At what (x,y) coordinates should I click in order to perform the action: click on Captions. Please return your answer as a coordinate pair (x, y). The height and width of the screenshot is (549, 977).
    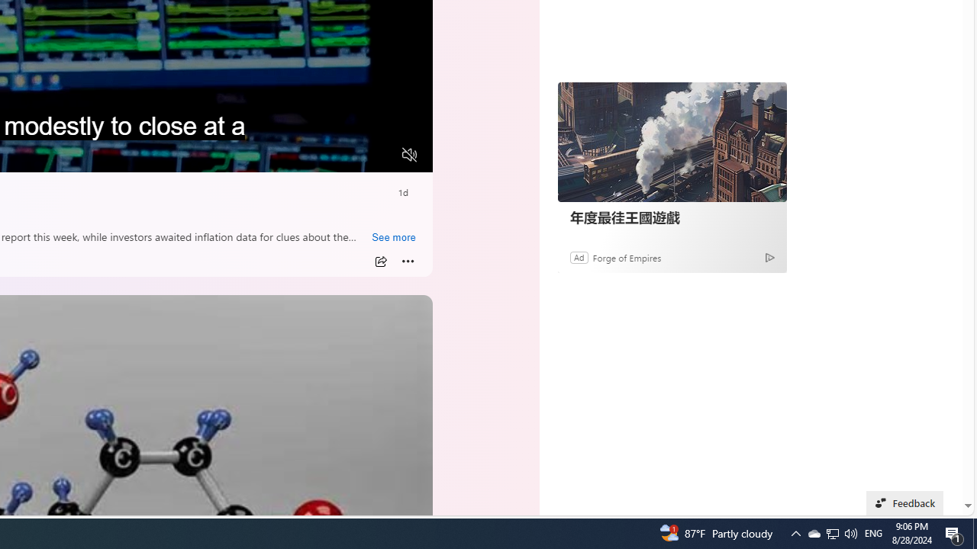
    Looking at the image, I should click on (350, 155).